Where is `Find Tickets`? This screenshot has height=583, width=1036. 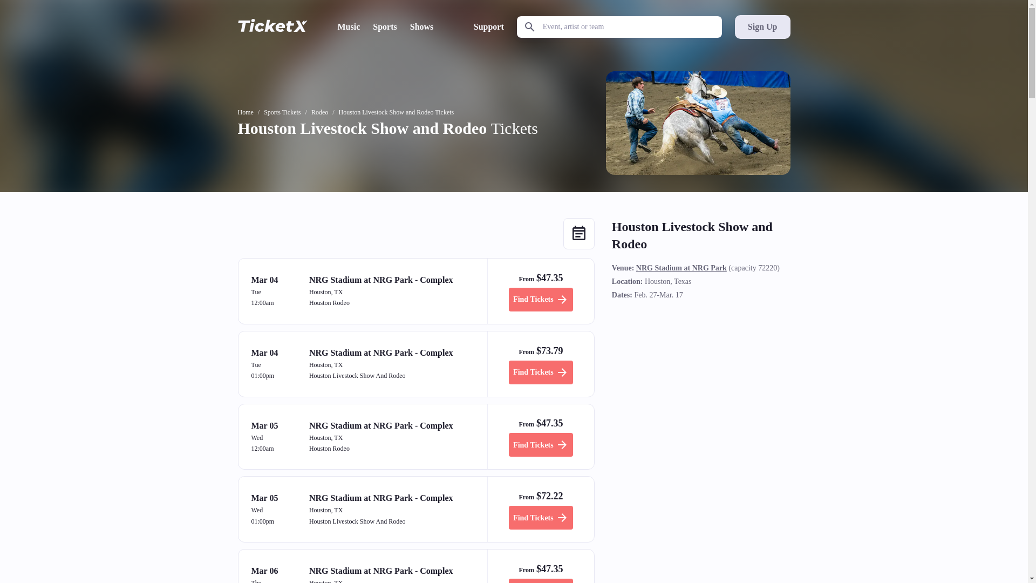 Find Tickets is located at coordinates (541, 299).